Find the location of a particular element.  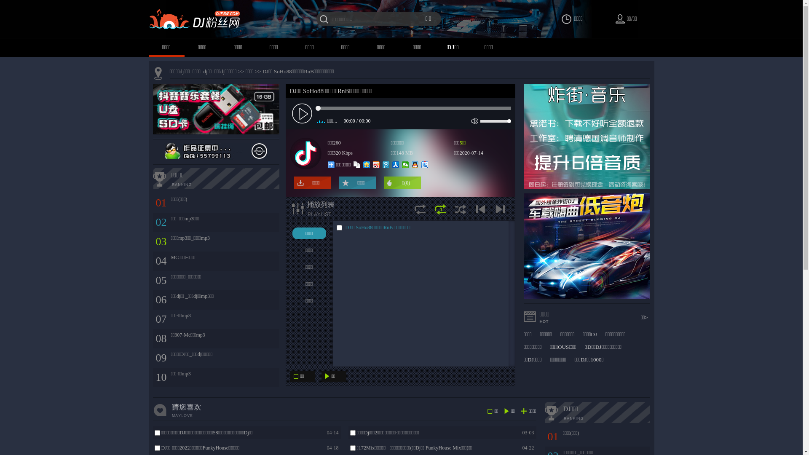

mute is located at coordinates (474, 121).